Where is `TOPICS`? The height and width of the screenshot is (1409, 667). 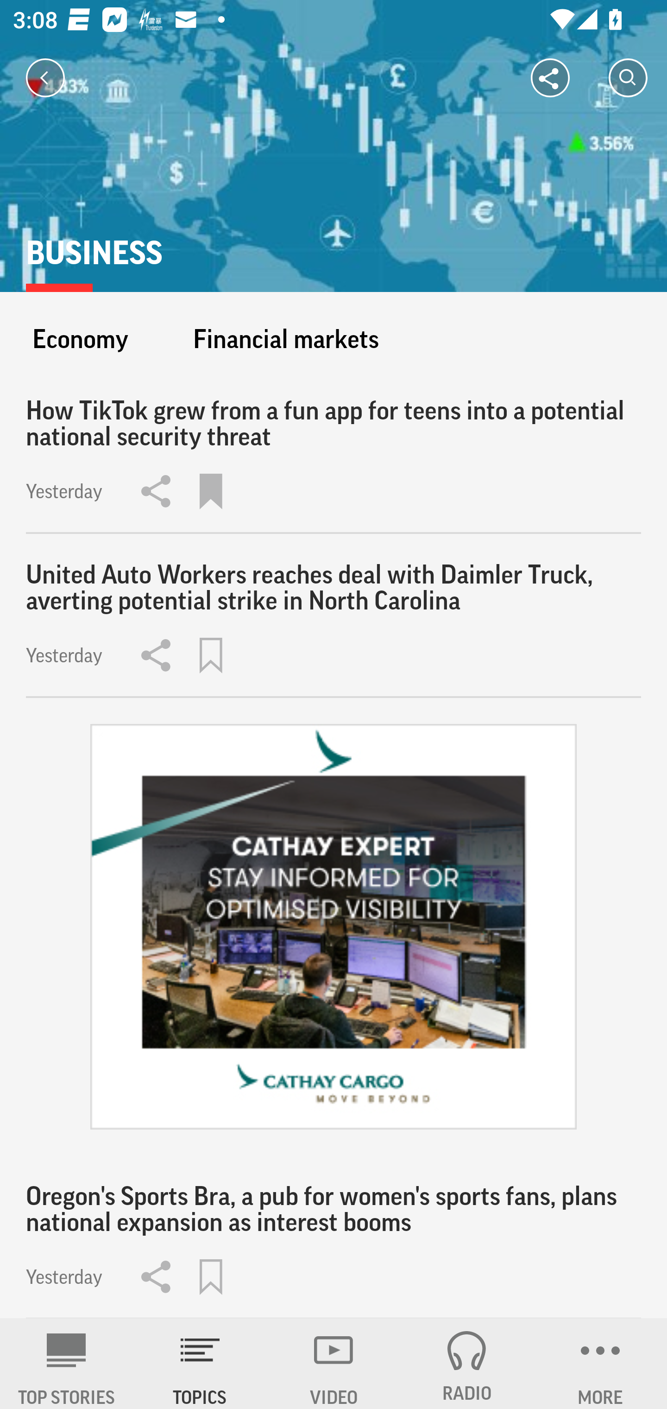 TOPICS is located at coordinates (200, 1364).